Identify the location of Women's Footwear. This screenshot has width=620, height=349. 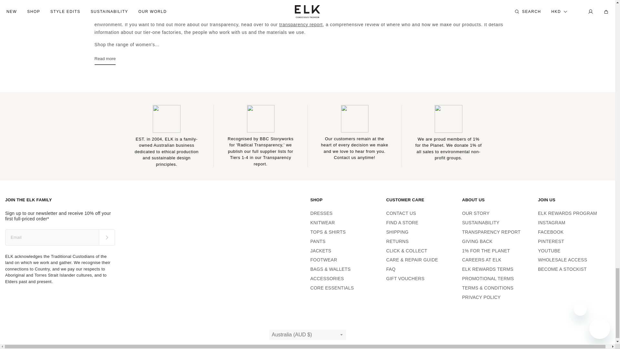
(345, 17).